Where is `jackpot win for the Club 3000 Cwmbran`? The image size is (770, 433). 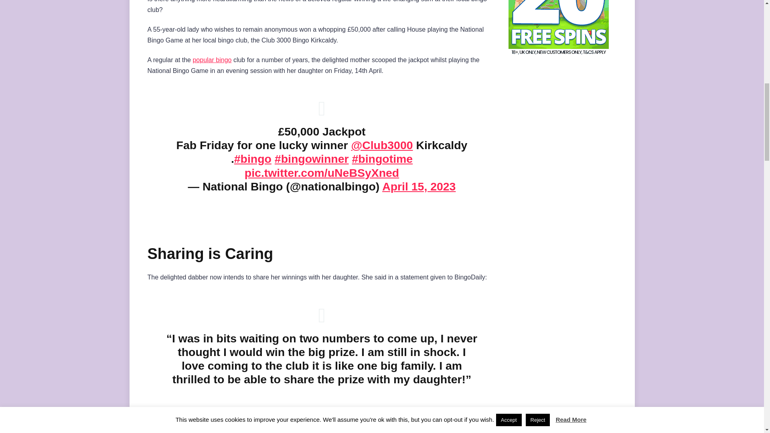
jackpot win for the Club 3000 Cwmbran is located at coordinates (265, 432).